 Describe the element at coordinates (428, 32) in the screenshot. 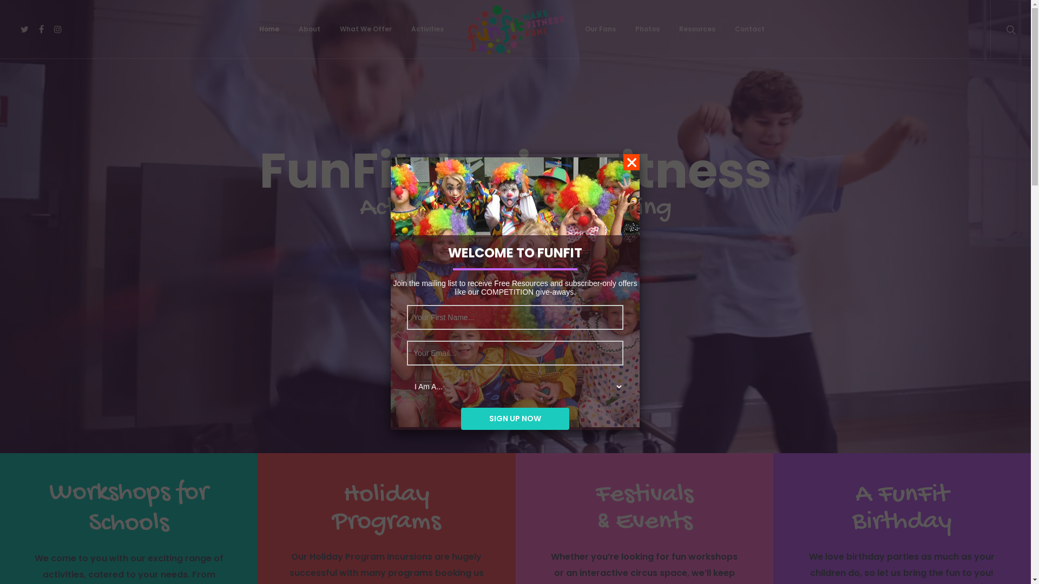

I see `Activities` at that location.